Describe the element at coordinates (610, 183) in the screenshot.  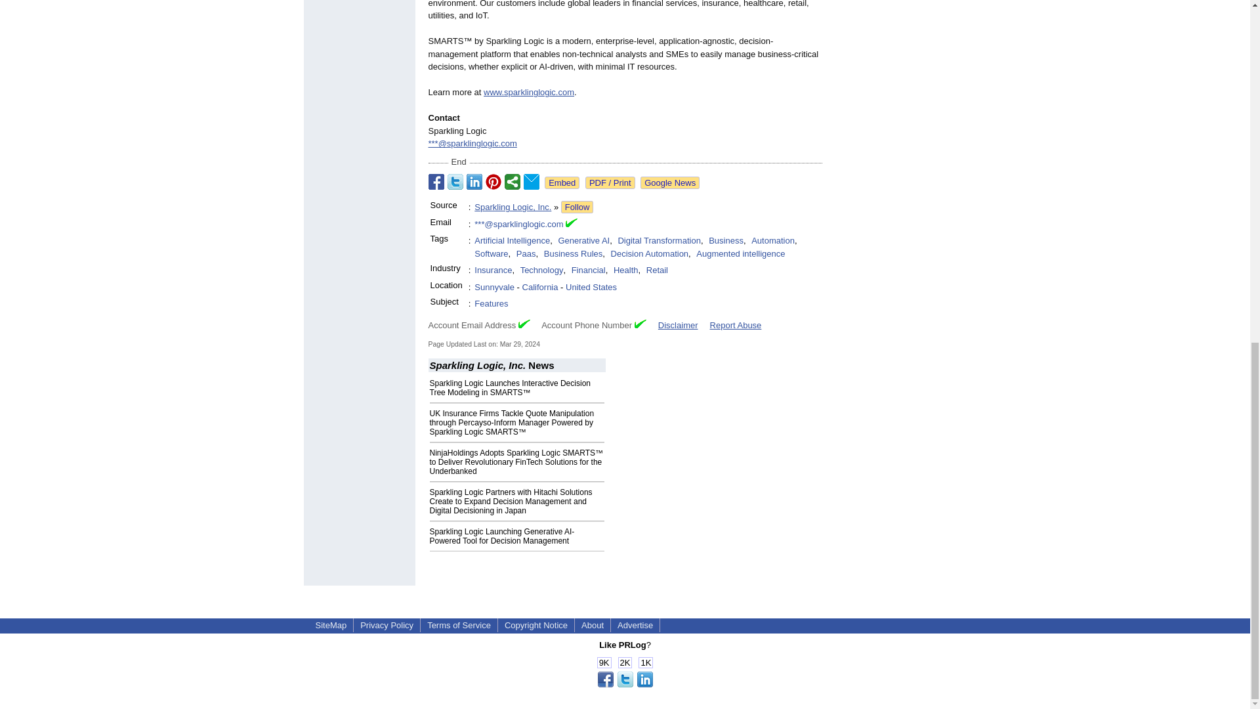
I see `See or print the PDF version!` at that location.